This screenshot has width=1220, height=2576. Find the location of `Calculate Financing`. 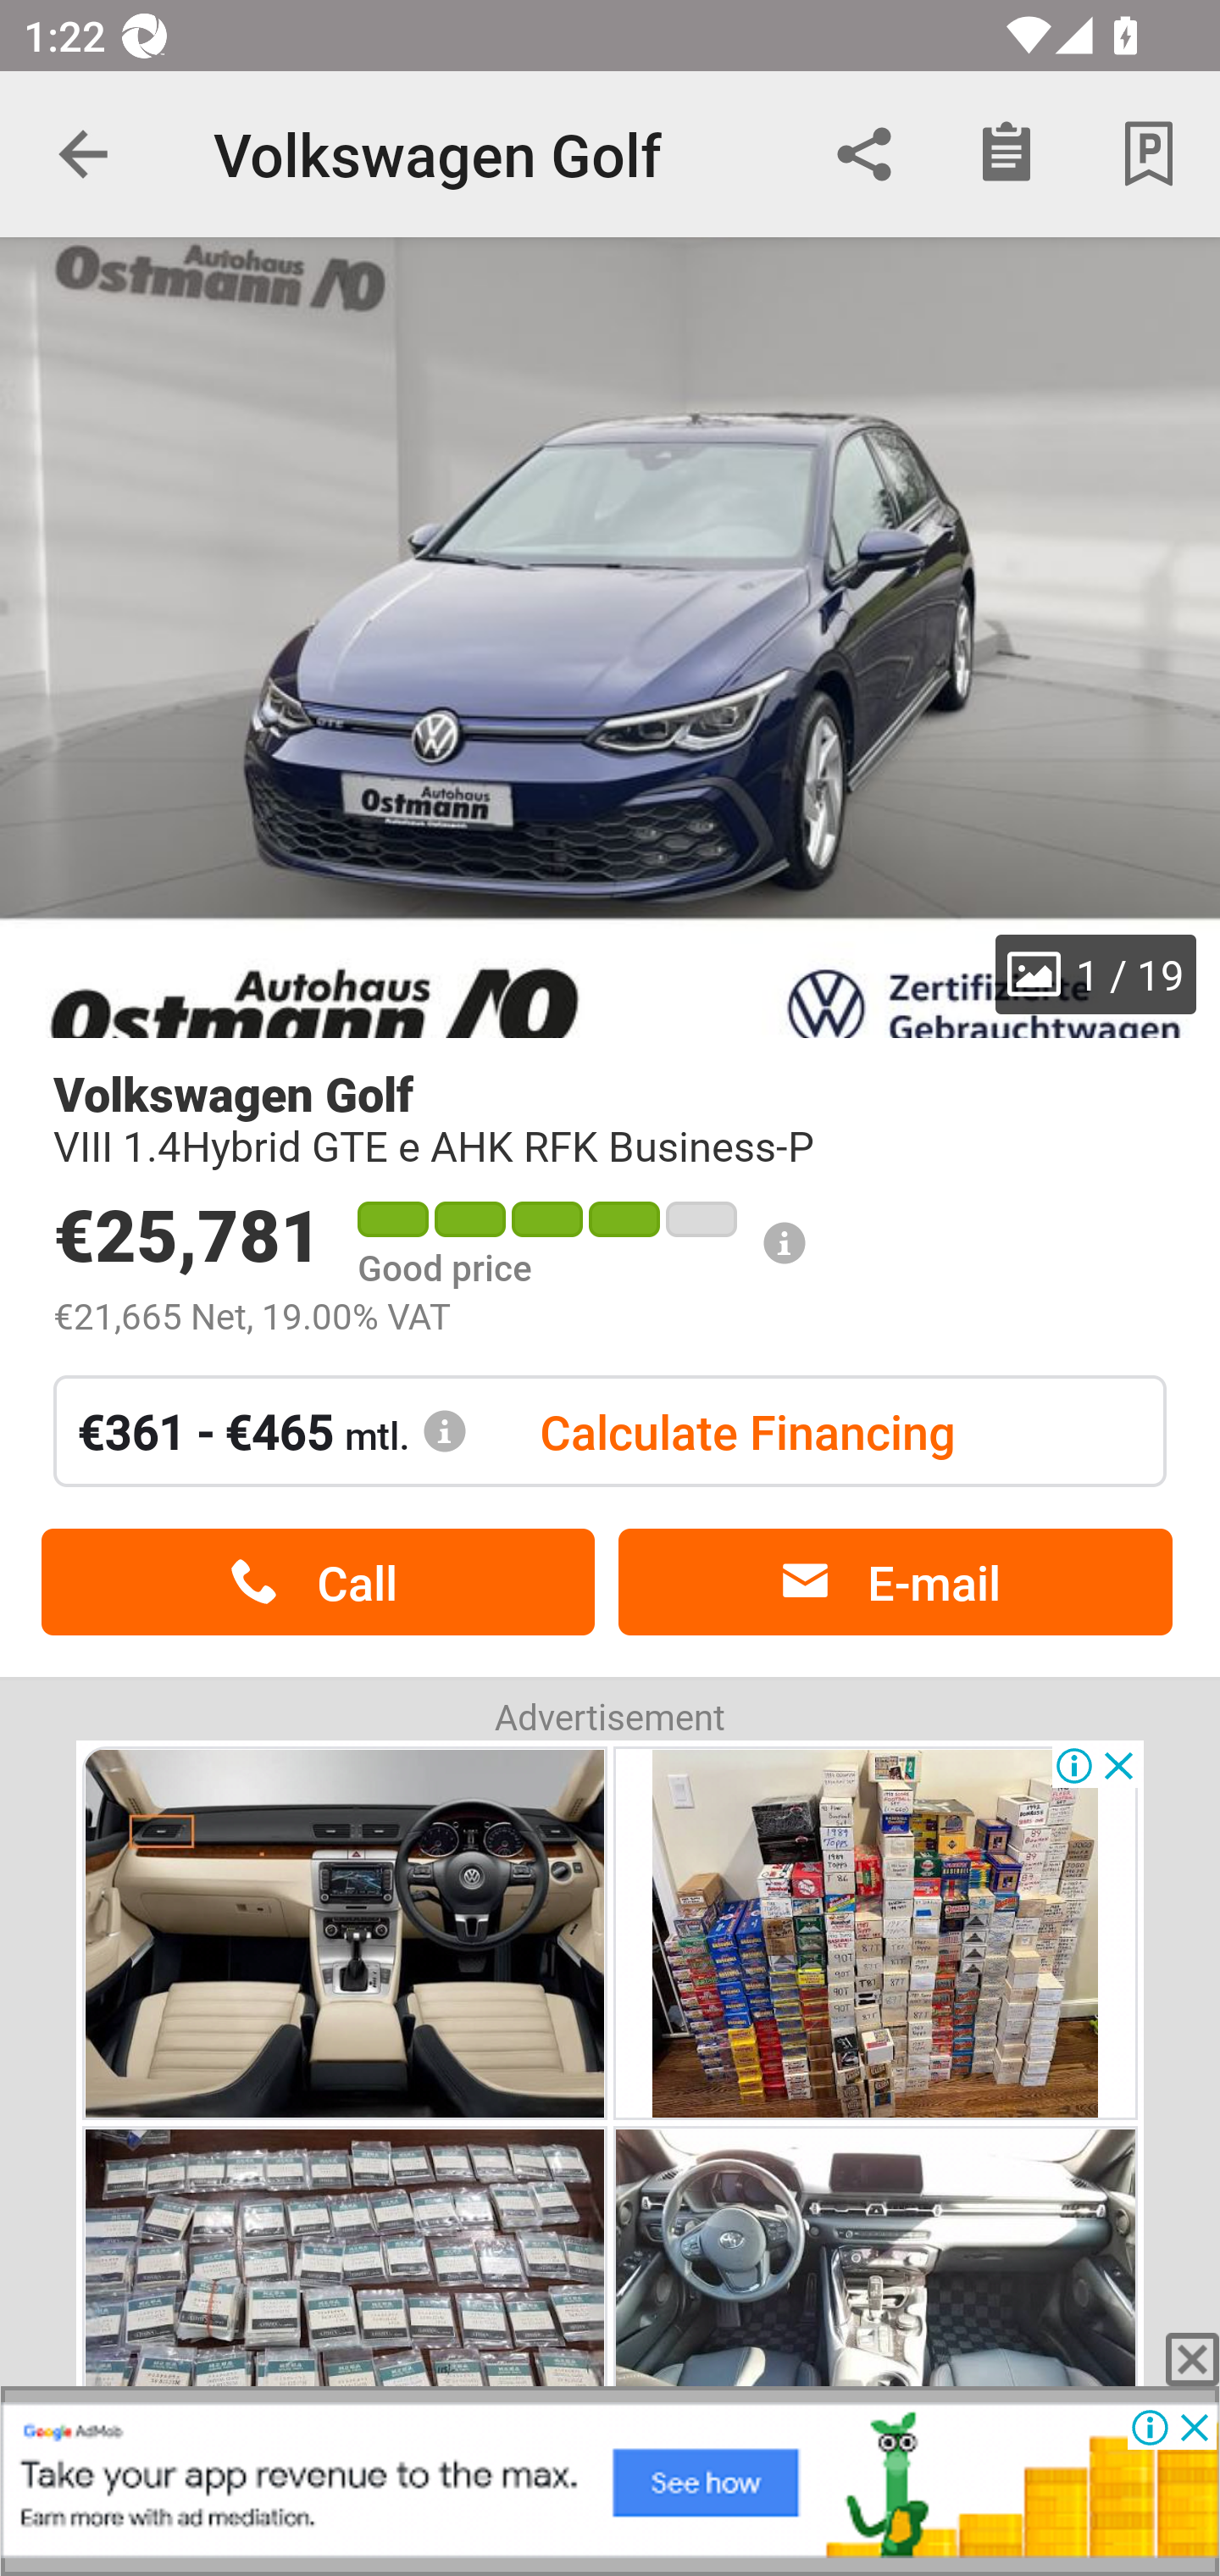

Calculate Financing is located at coordinates (747, 1430).